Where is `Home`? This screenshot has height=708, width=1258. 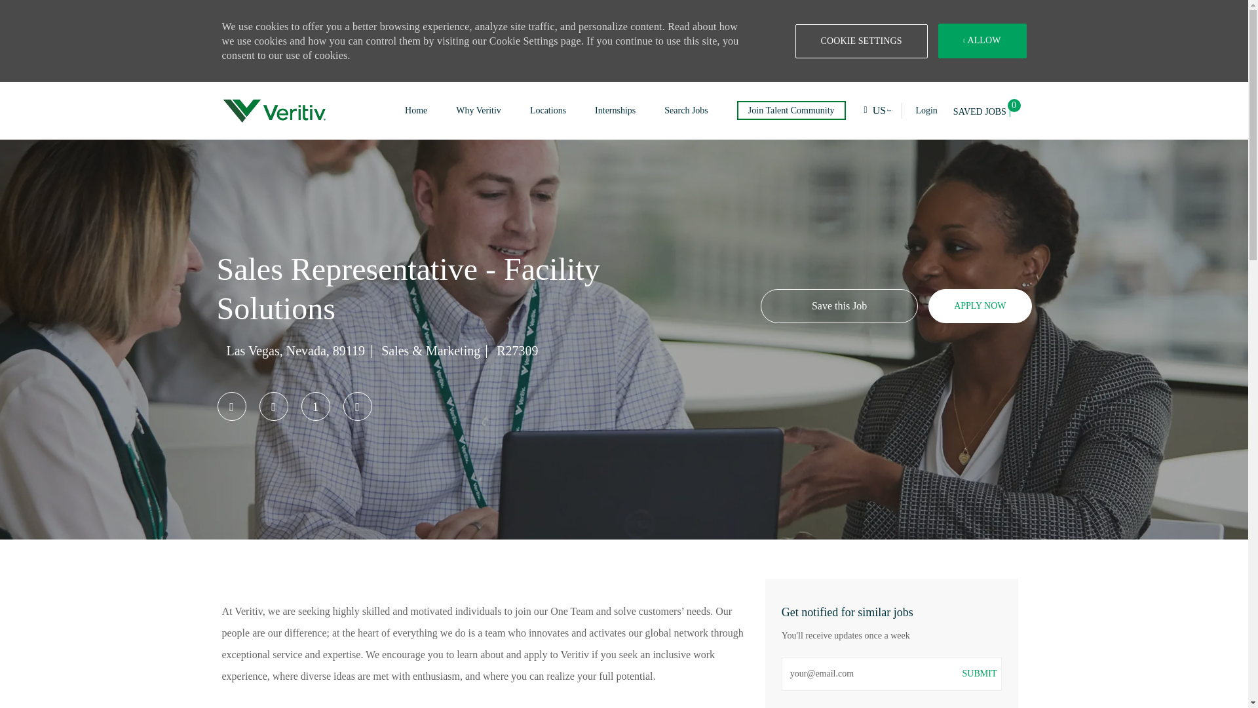
Home is located at coordinates (416, 110).